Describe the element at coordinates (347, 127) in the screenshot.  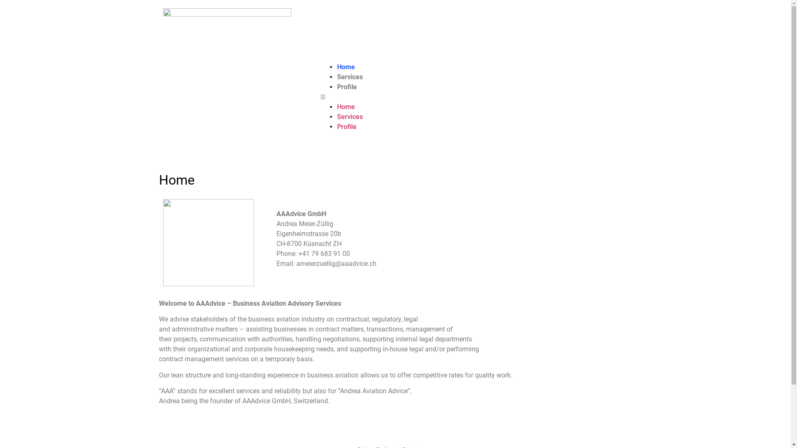
I see `Profile` at that location.